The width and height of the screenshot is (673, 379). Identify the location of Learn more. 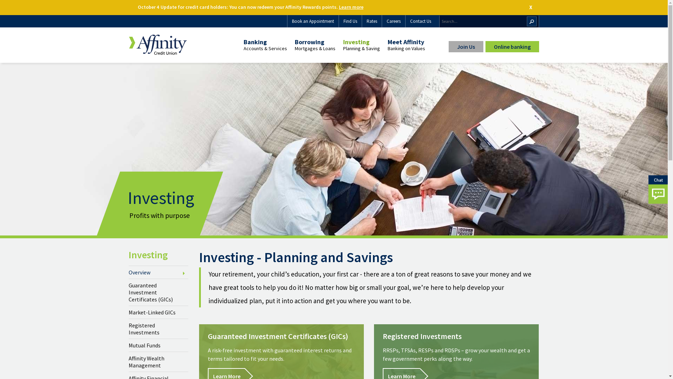
(351, 7).